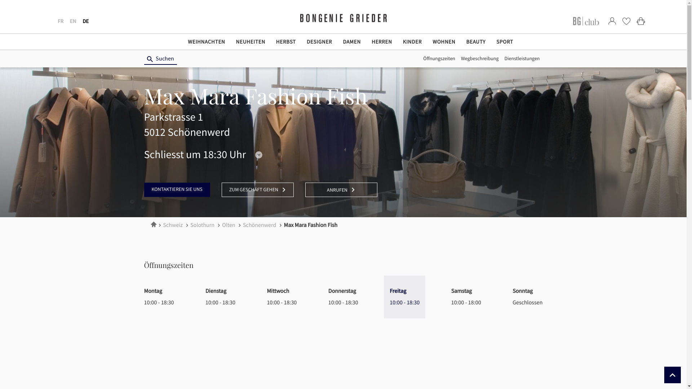  I want to click on SPORT, so click(505, 42).